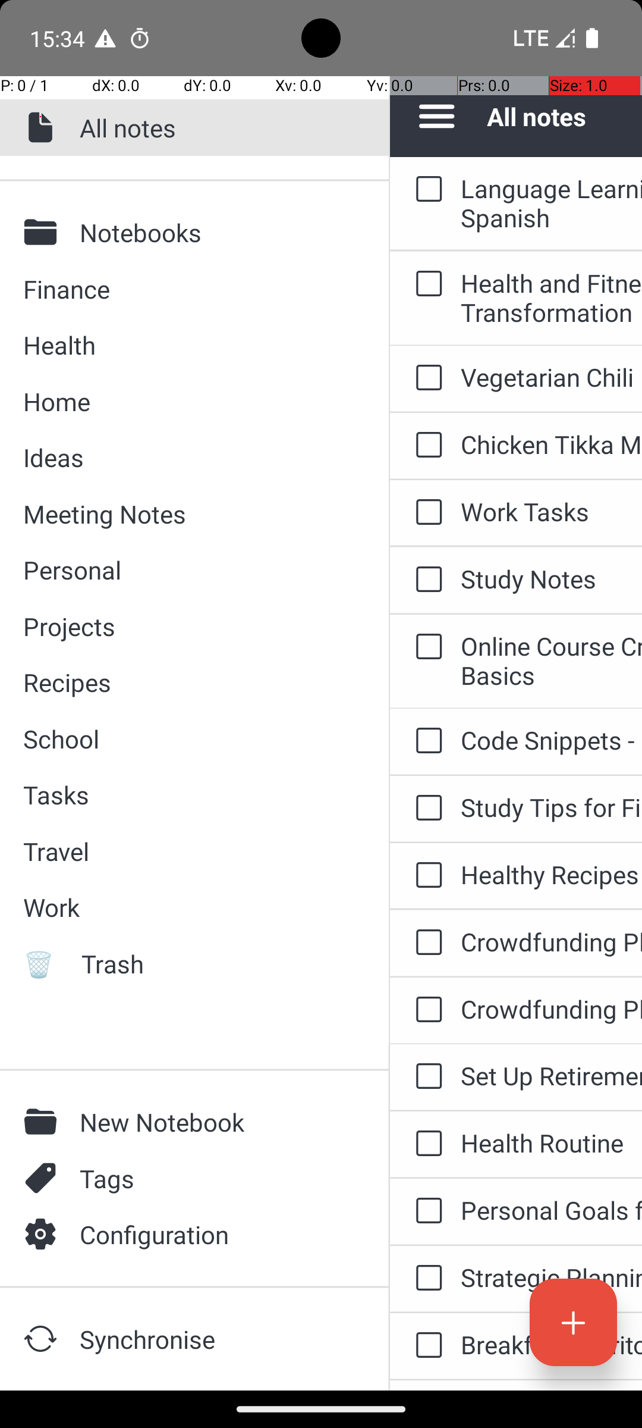 Image resolution: width=642 pixels, height=1428 pixels. I want to click on to-do: Online Course Creation - Web Development Basics, so click(426, 647).